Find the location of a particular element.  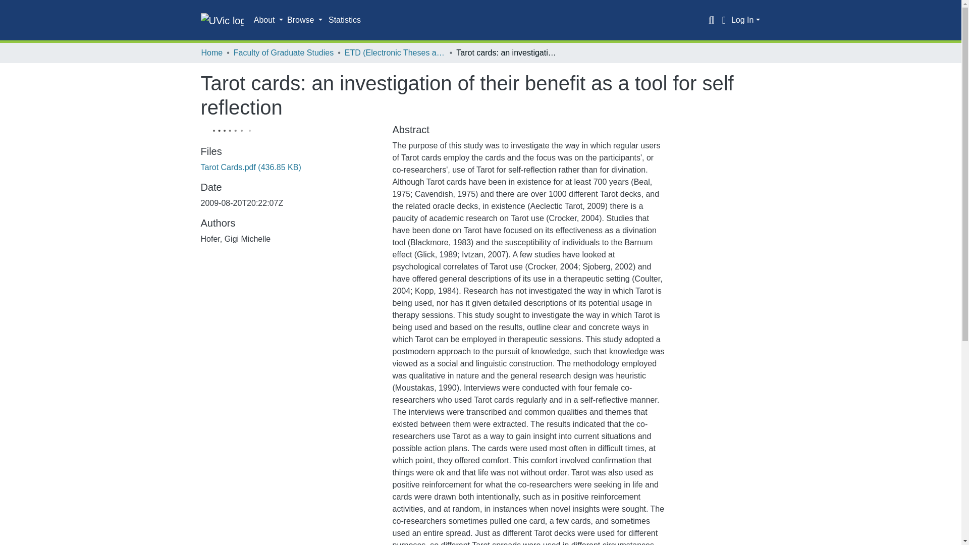

Statistics is located at coordinates (345, 20).